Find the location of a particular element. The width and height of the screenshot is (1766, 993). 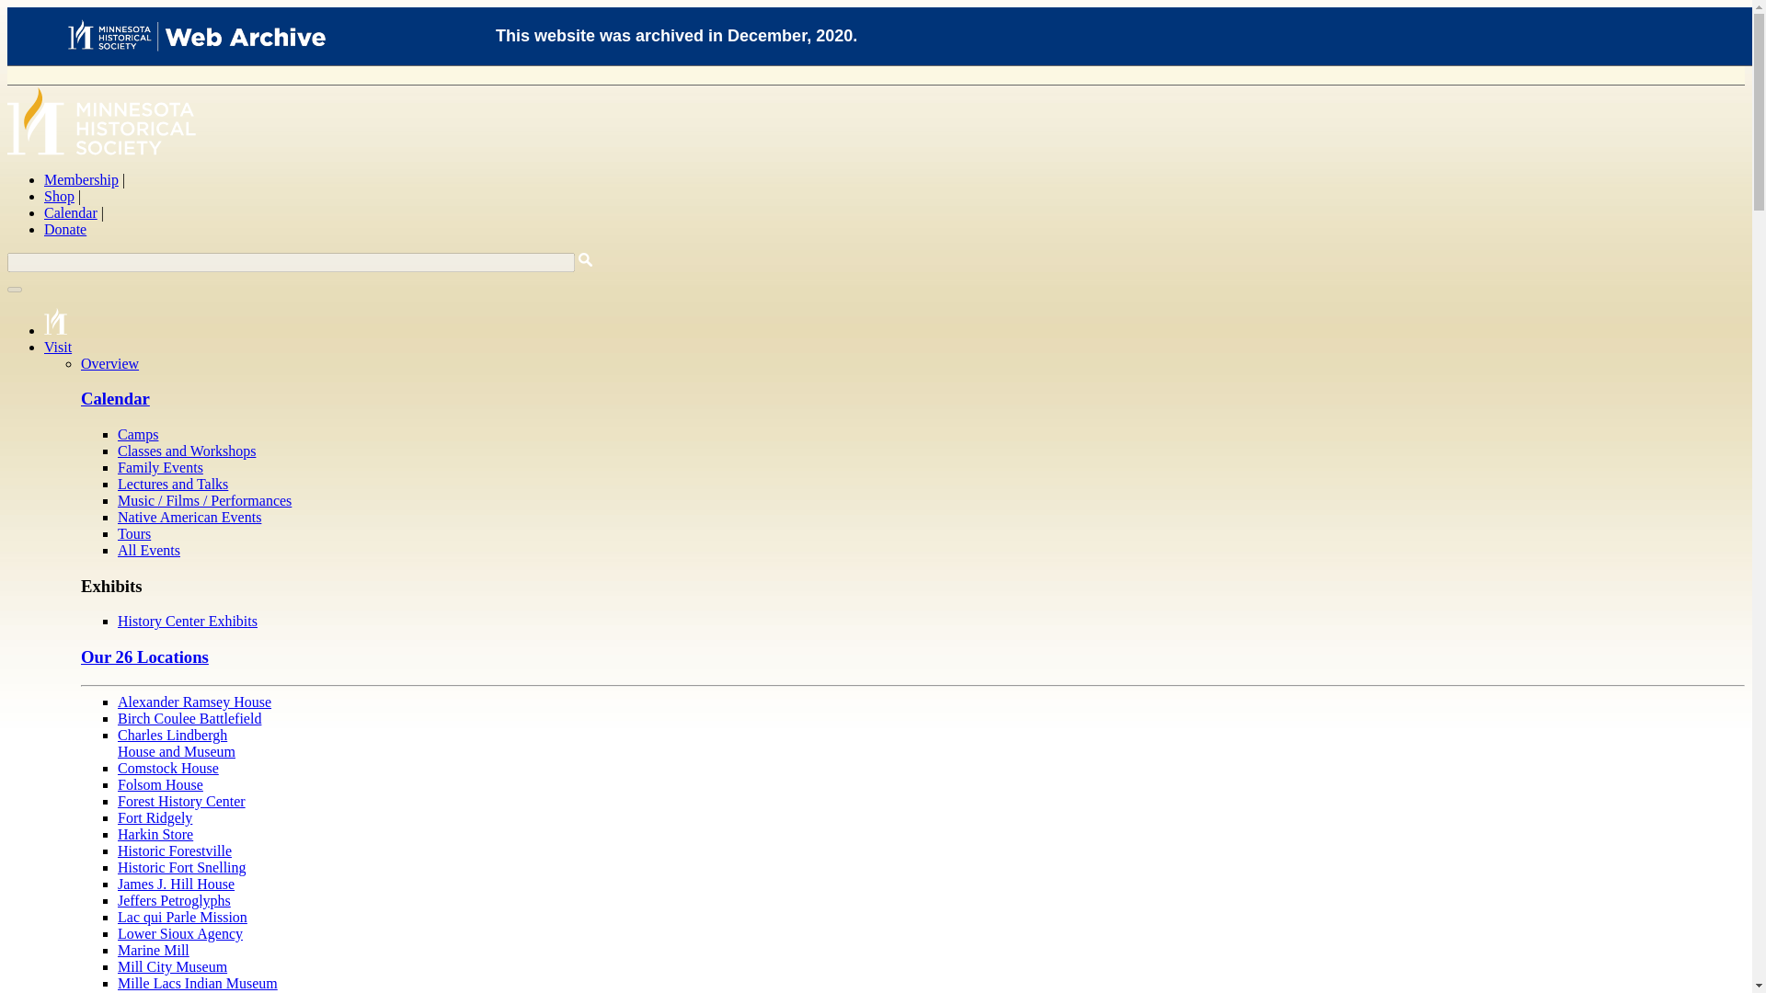

Jeffers Petroglyphs is located at coordinates (144, 656).